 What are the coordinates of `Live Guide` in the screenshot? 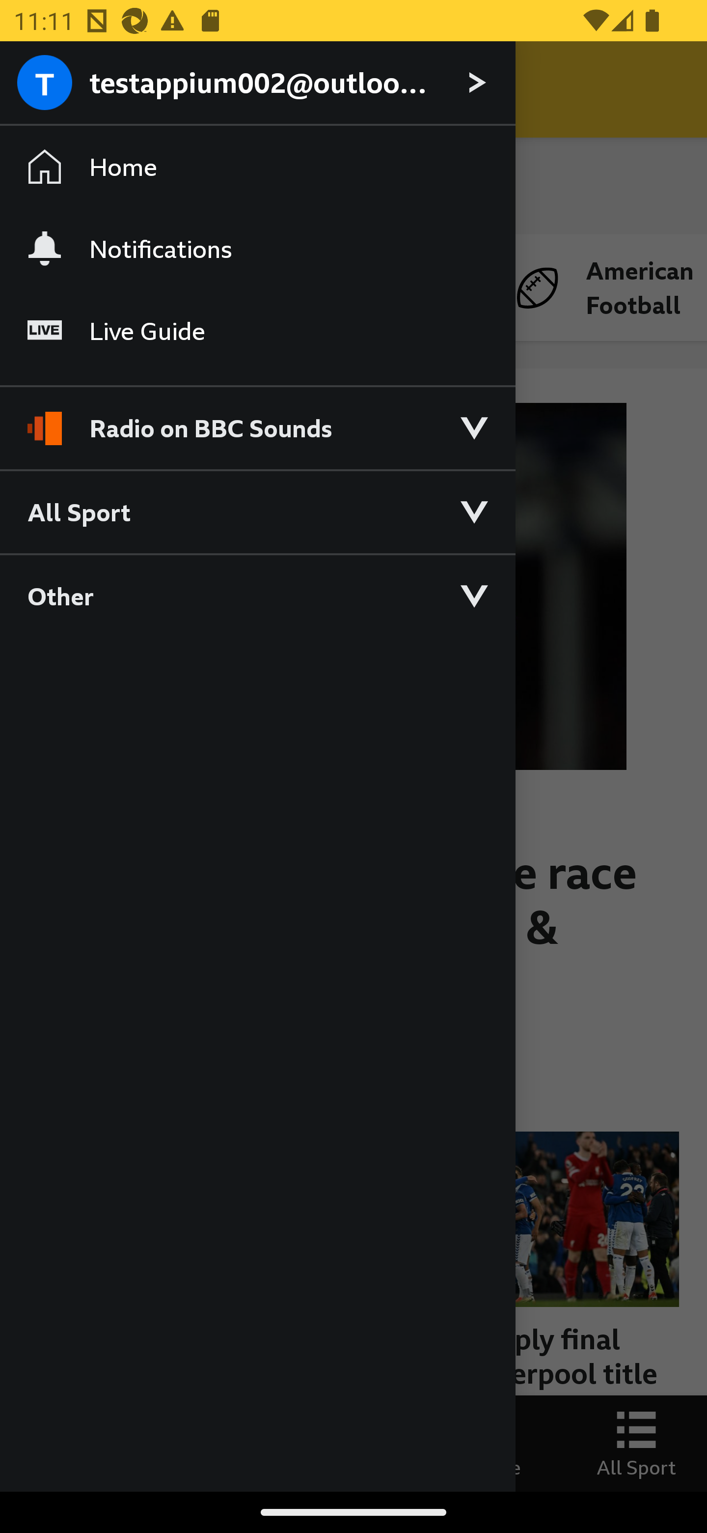 It's located at (257, 331).